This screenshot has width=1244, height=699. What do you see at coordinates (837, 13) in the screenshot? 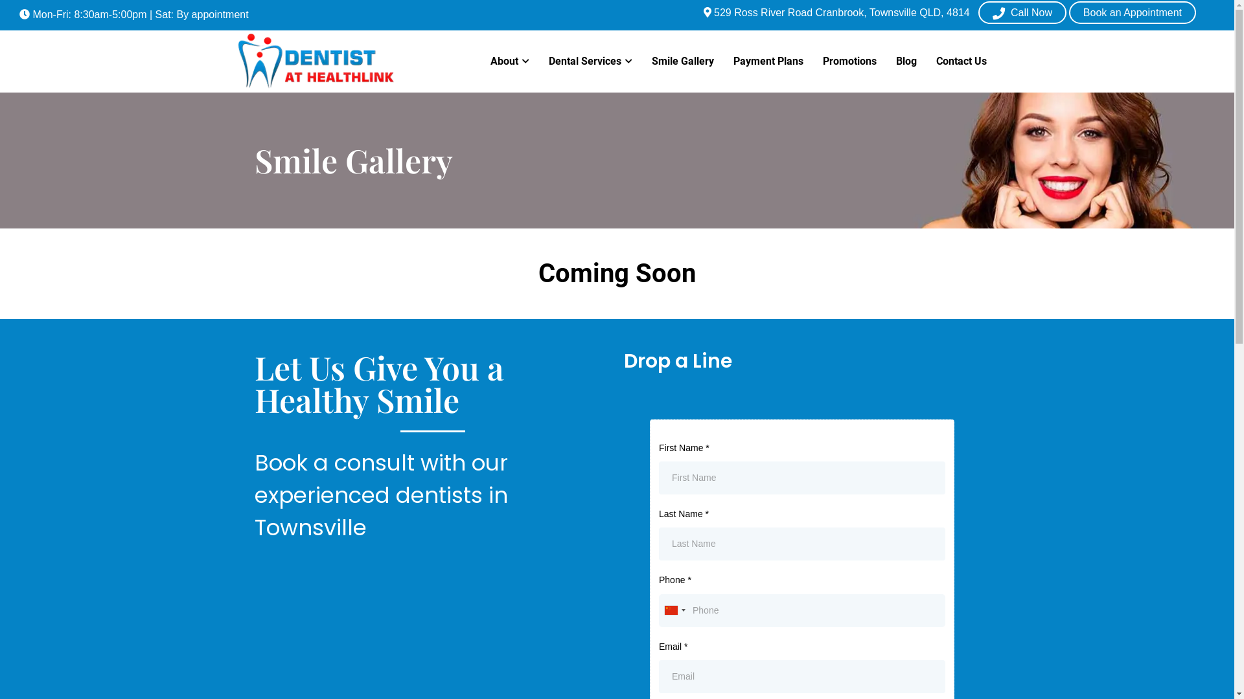
I see `529 Ross River Road Cranbrook, Townsville QLD, 4814` at bounding box center [837, 13].